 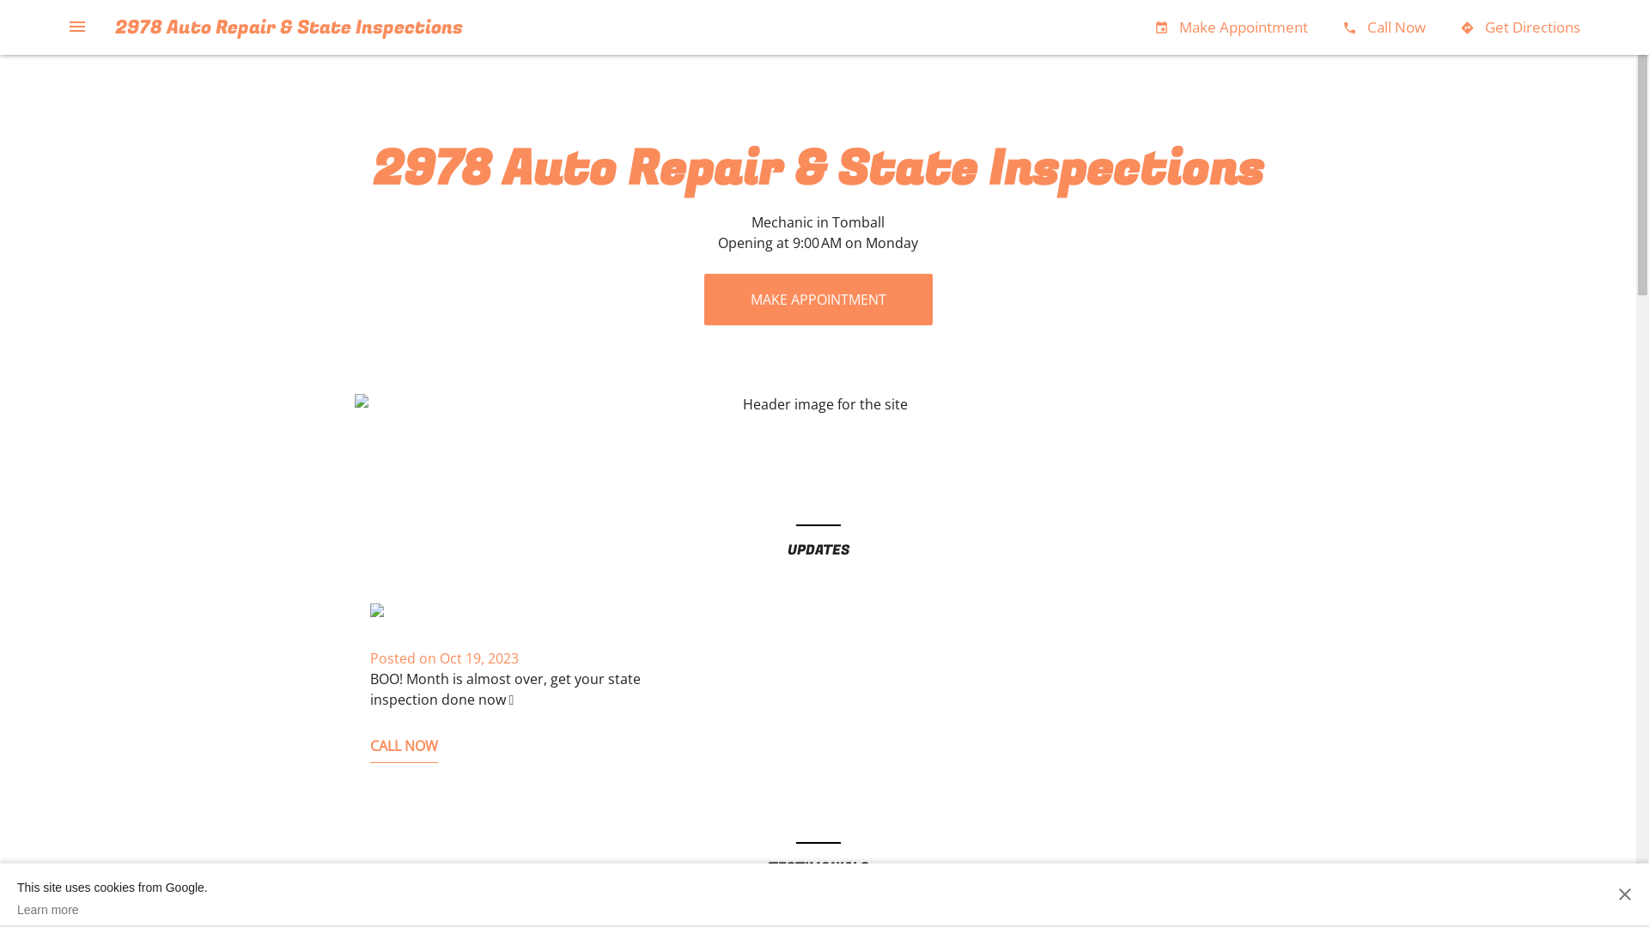 What do you see at coordinates (403, 750) in the screenshot?
I see `CALL NOW` at bounding box center [403, 750].